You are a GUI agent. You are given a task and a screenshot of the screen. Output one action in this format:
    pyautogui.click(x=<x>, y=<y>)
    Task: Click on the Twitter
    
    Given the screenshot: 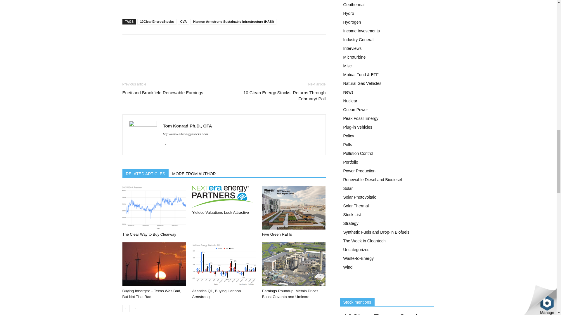 What is the action you would take?
    pyautogui.click(x=168, y=146)
    